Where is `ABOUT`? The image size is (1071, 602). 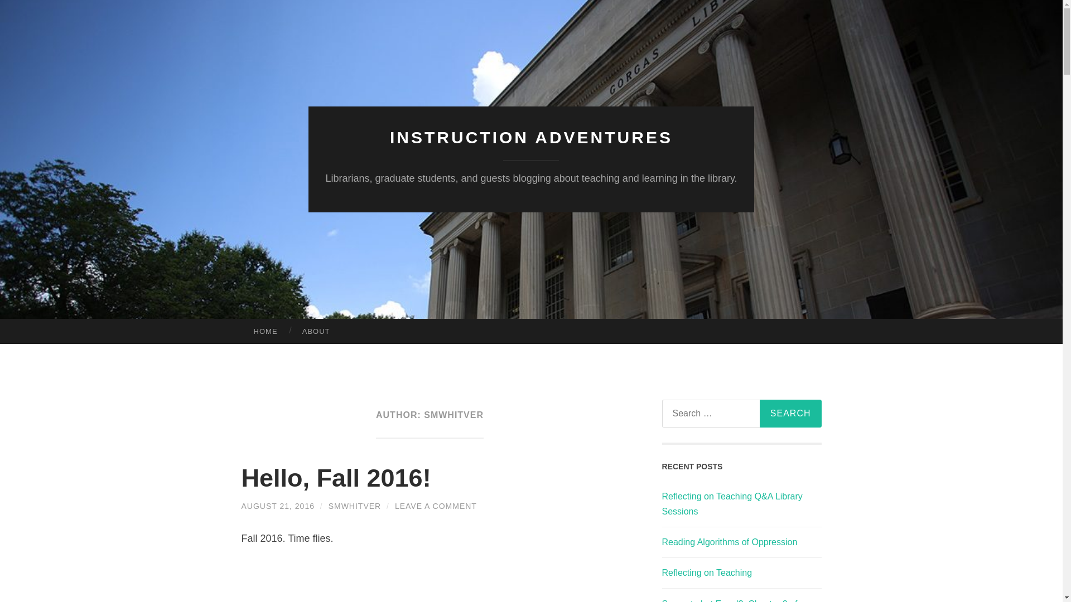 ABOUT is located at coordinates (316, 331).